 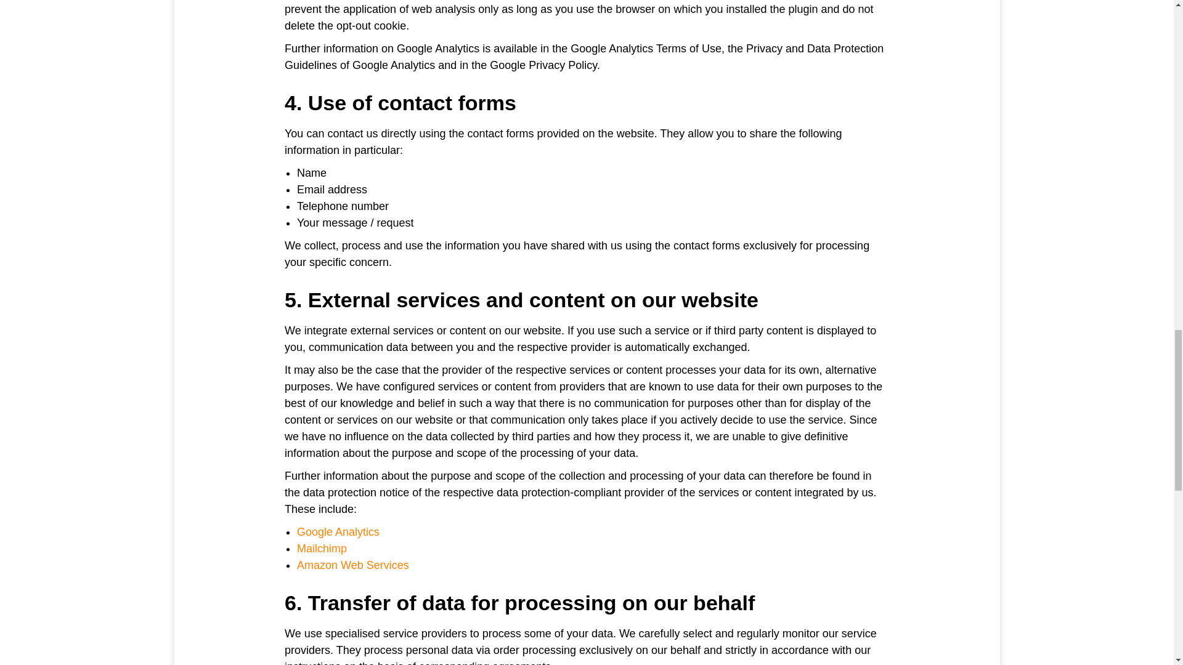 I want to click on Mailchimp, so click(x=322, y=548).